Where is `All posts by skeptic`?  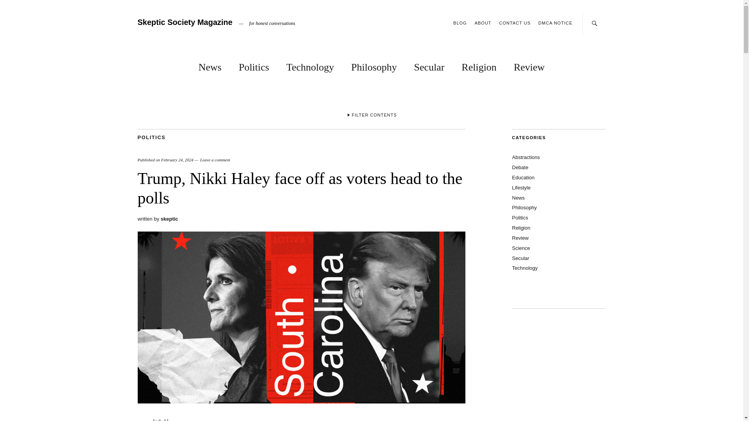
All posts by skeptic is located at coordinates (169, 219).